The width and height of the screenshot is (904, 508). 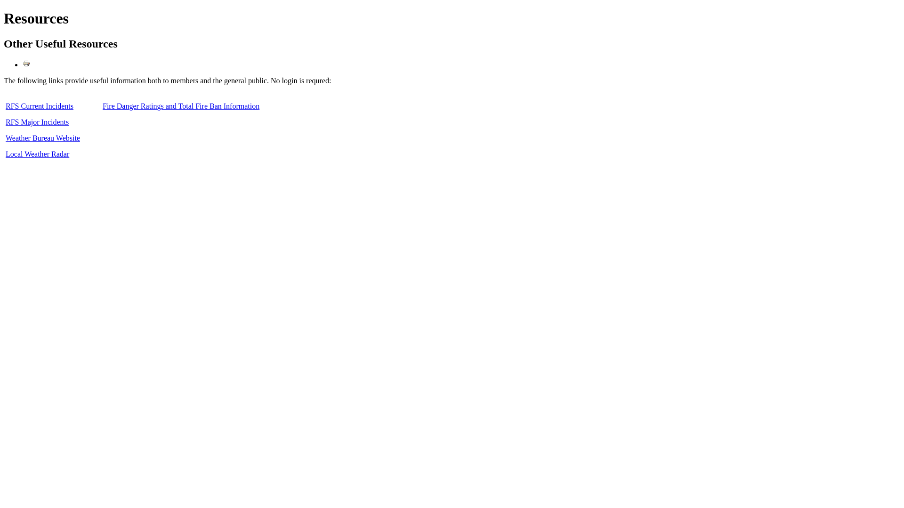 What do you see at coordinates (181, 106) in the screenshot?
I see `Fire Danger Ratings and Total Fire Ban Information` at bounding box center [181, 106].